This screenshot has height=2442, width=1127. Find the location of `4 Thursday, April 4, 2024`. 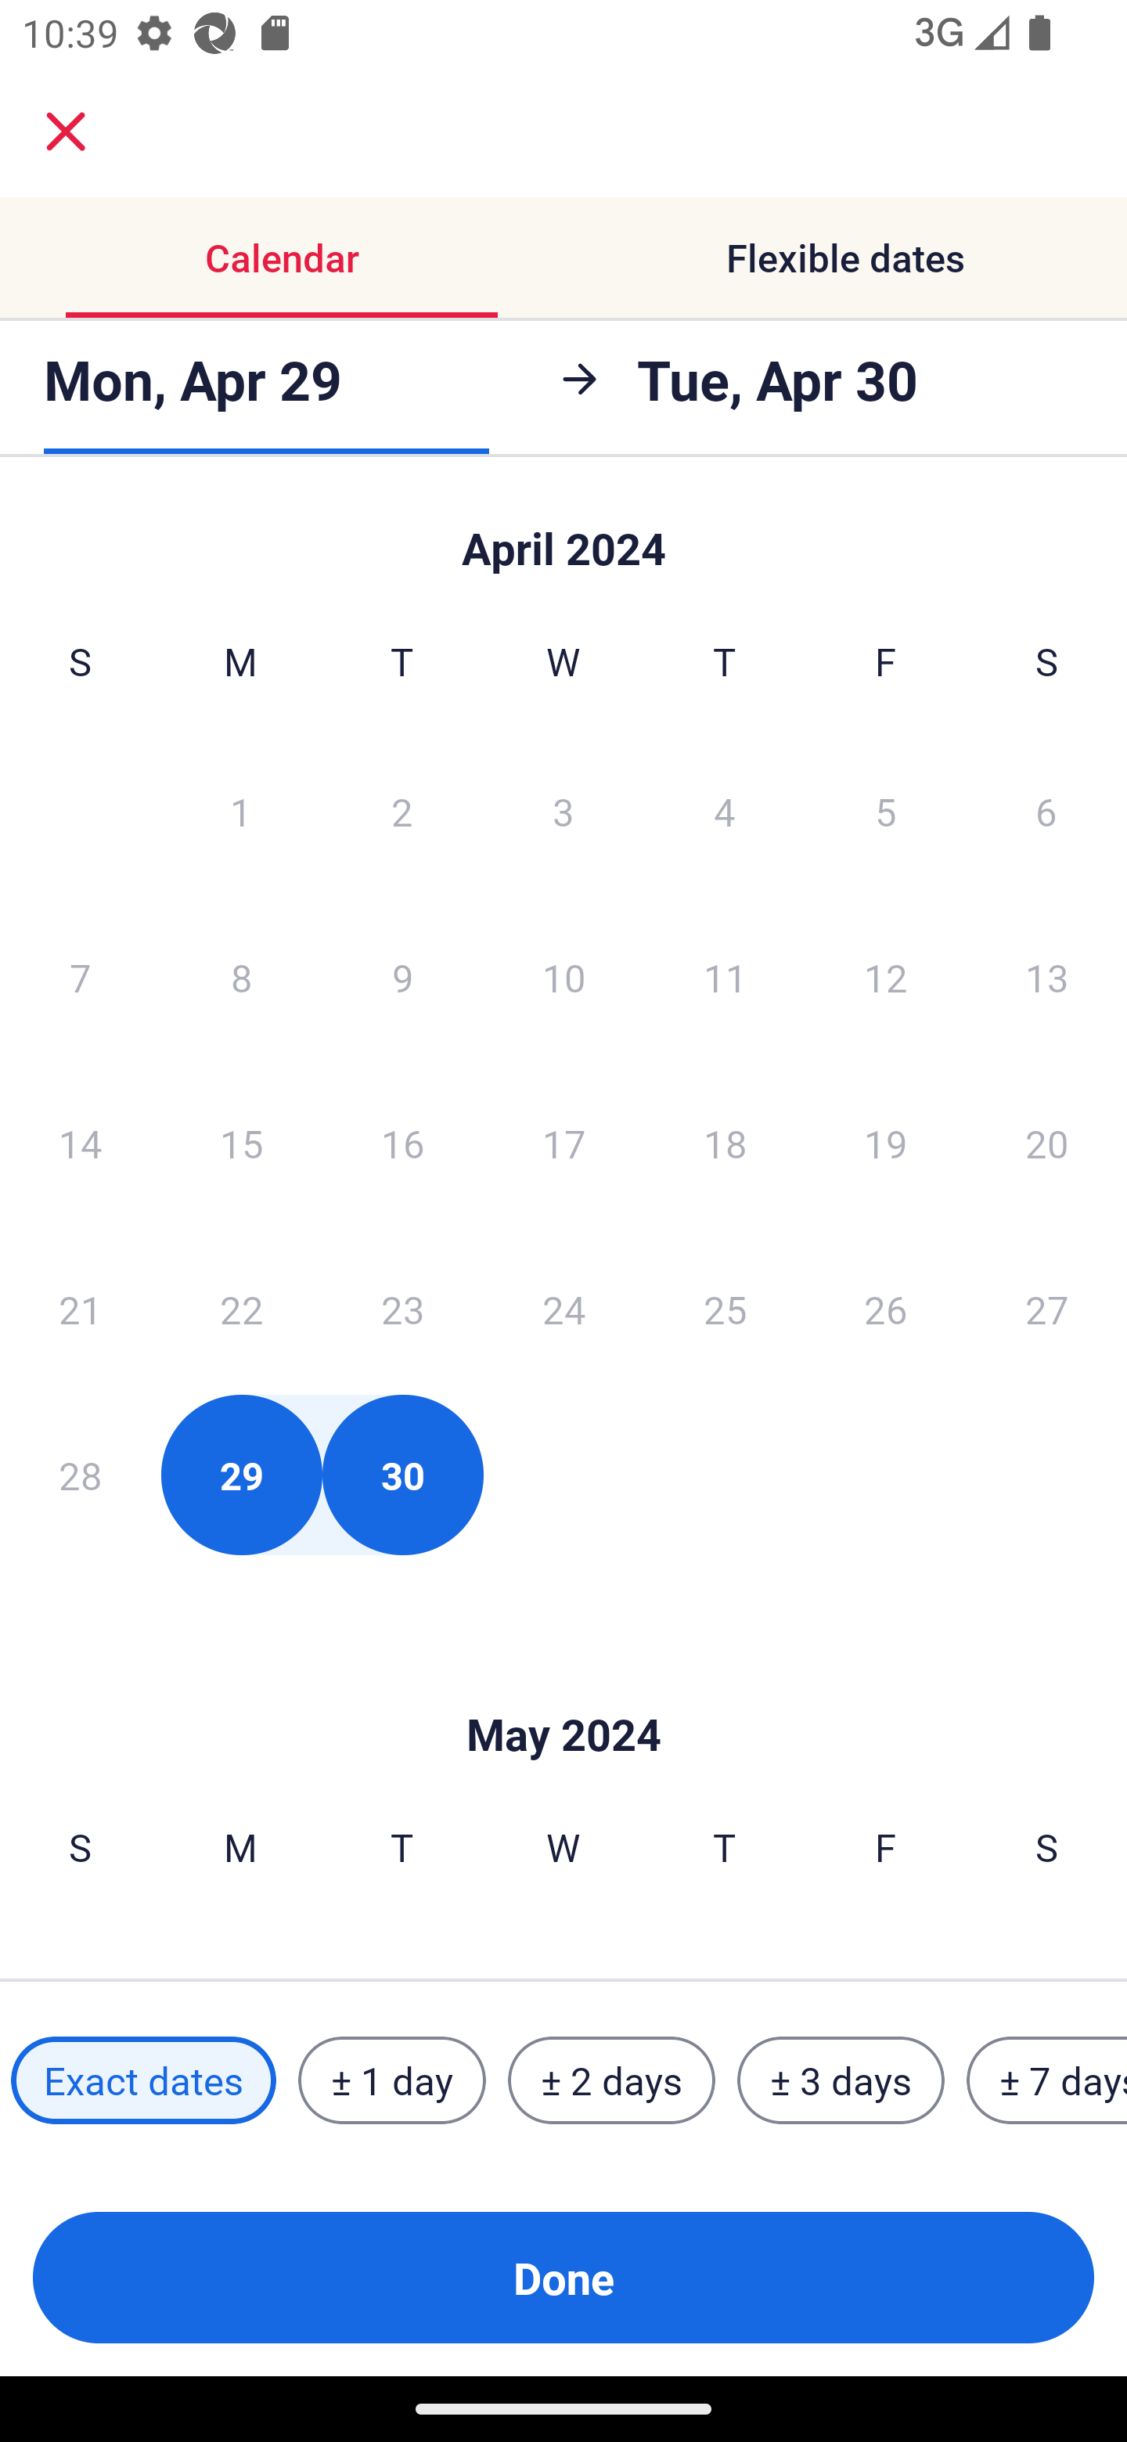

4 Thursday, April 4, 2024 is located at coordinates (725, 810).